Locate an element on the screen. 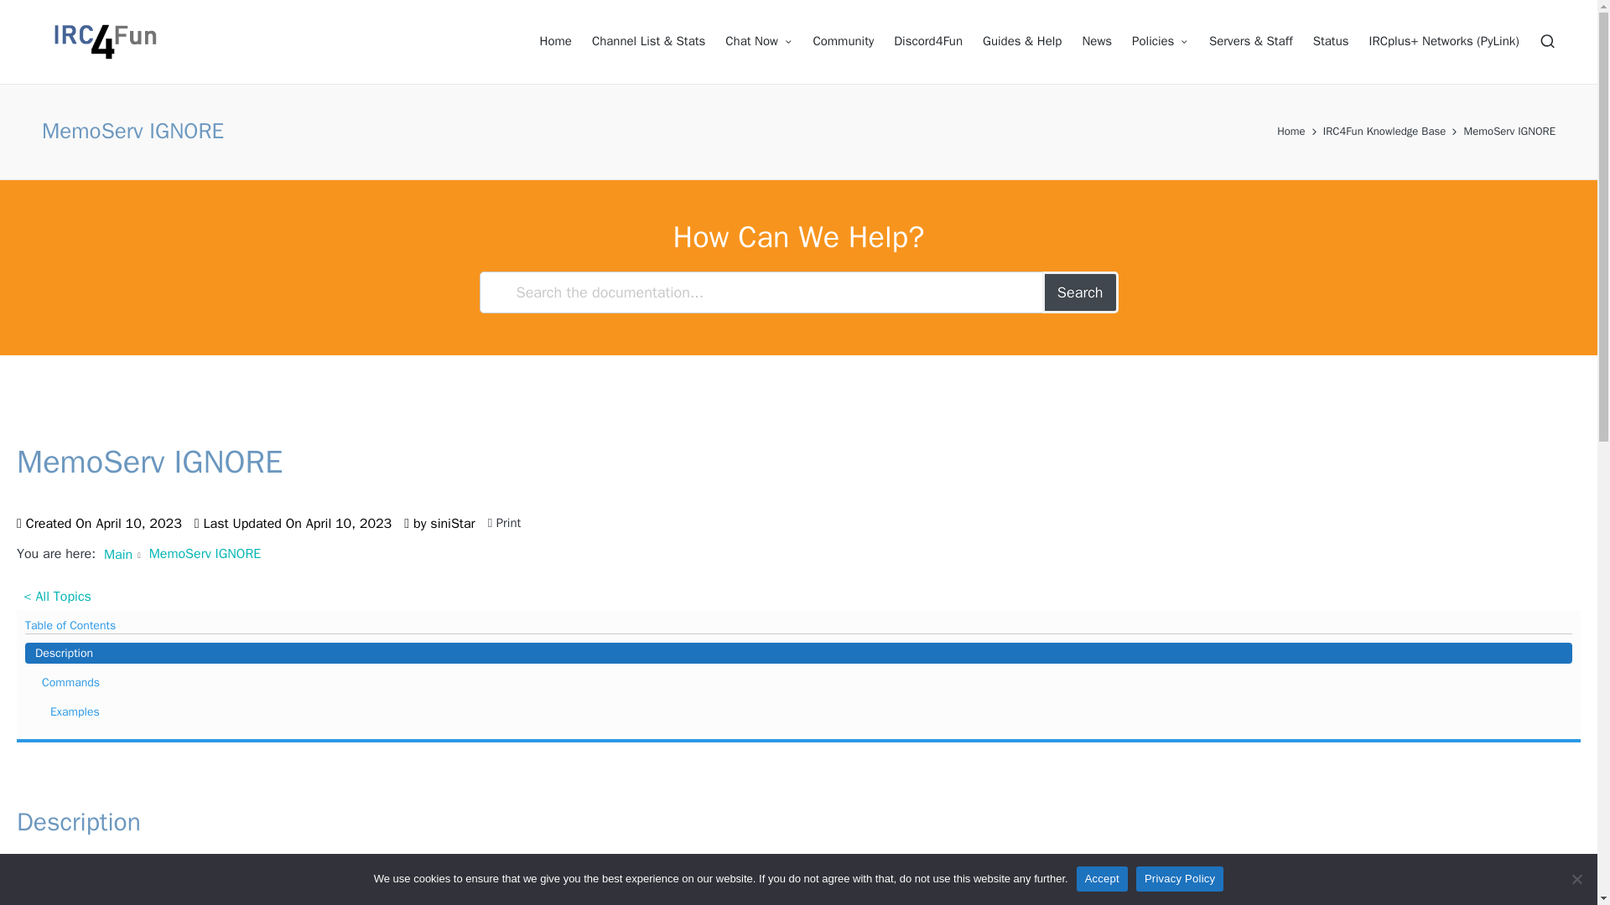 The image size is (1610, 905). News is located at coordinates (1097, 41).